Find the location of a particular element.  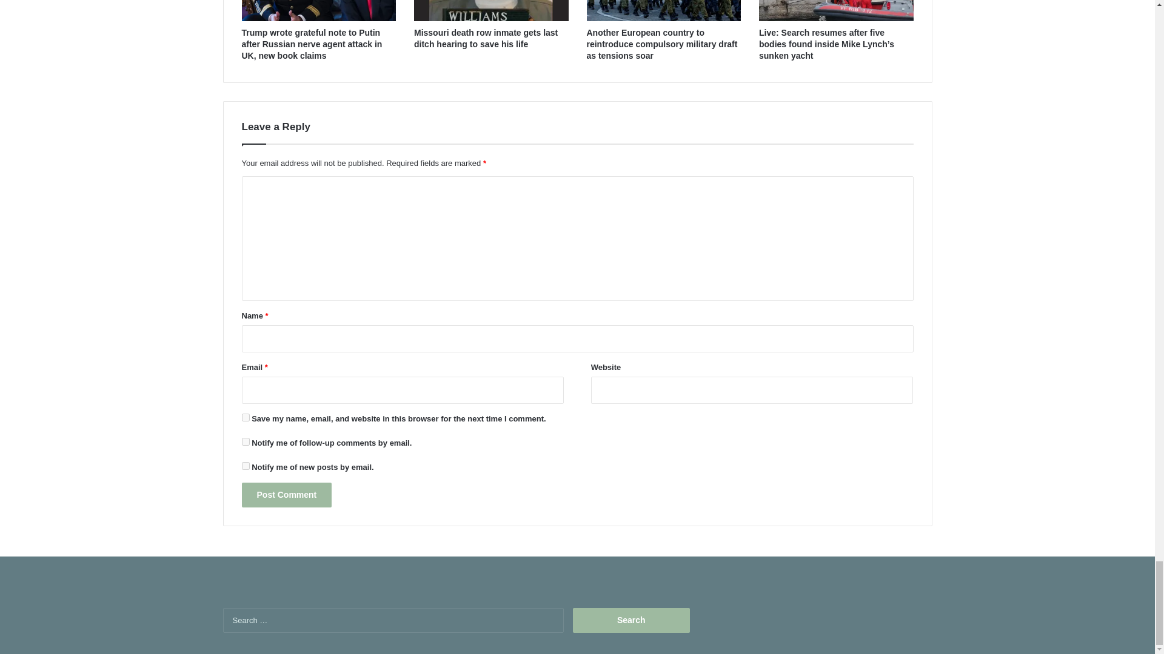

subscribe is located at coordinates (245, 466).